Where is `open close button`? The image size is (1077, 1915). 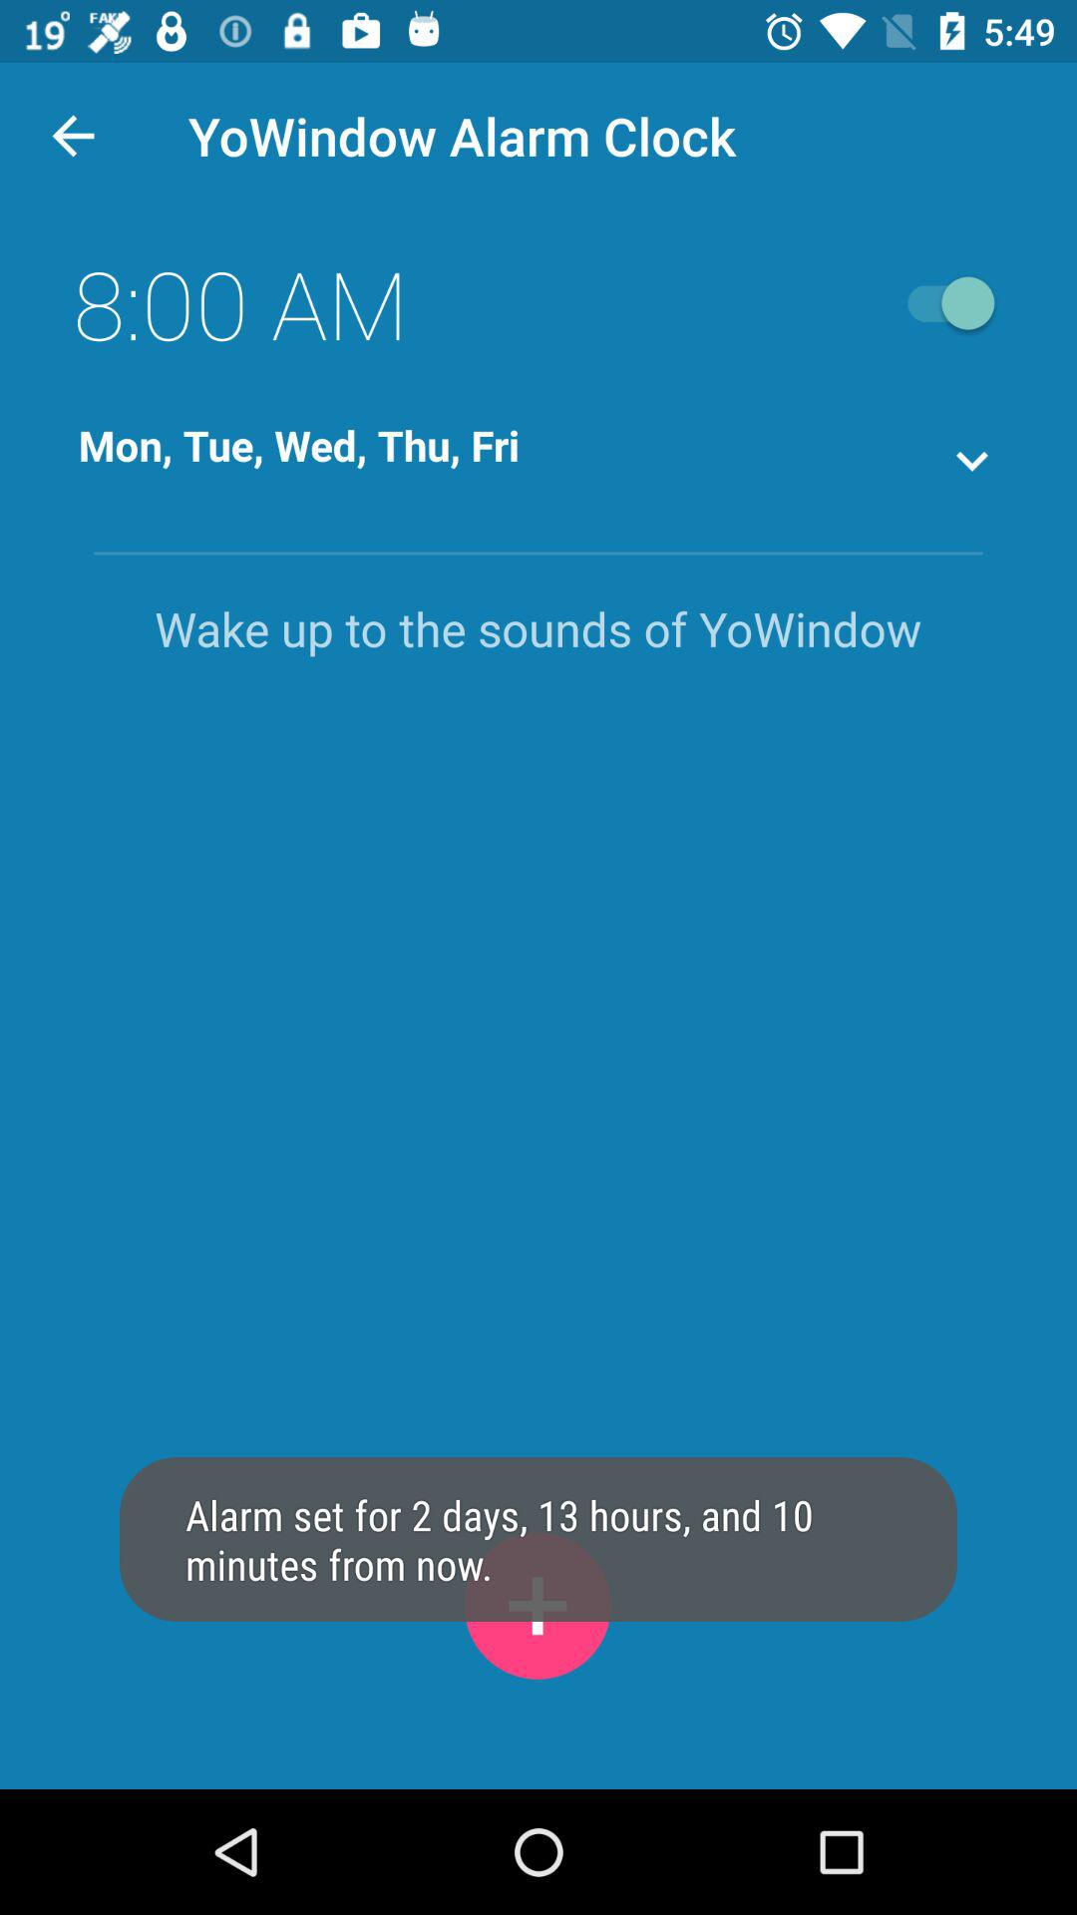
open close button is located at coordinates (941, 303).